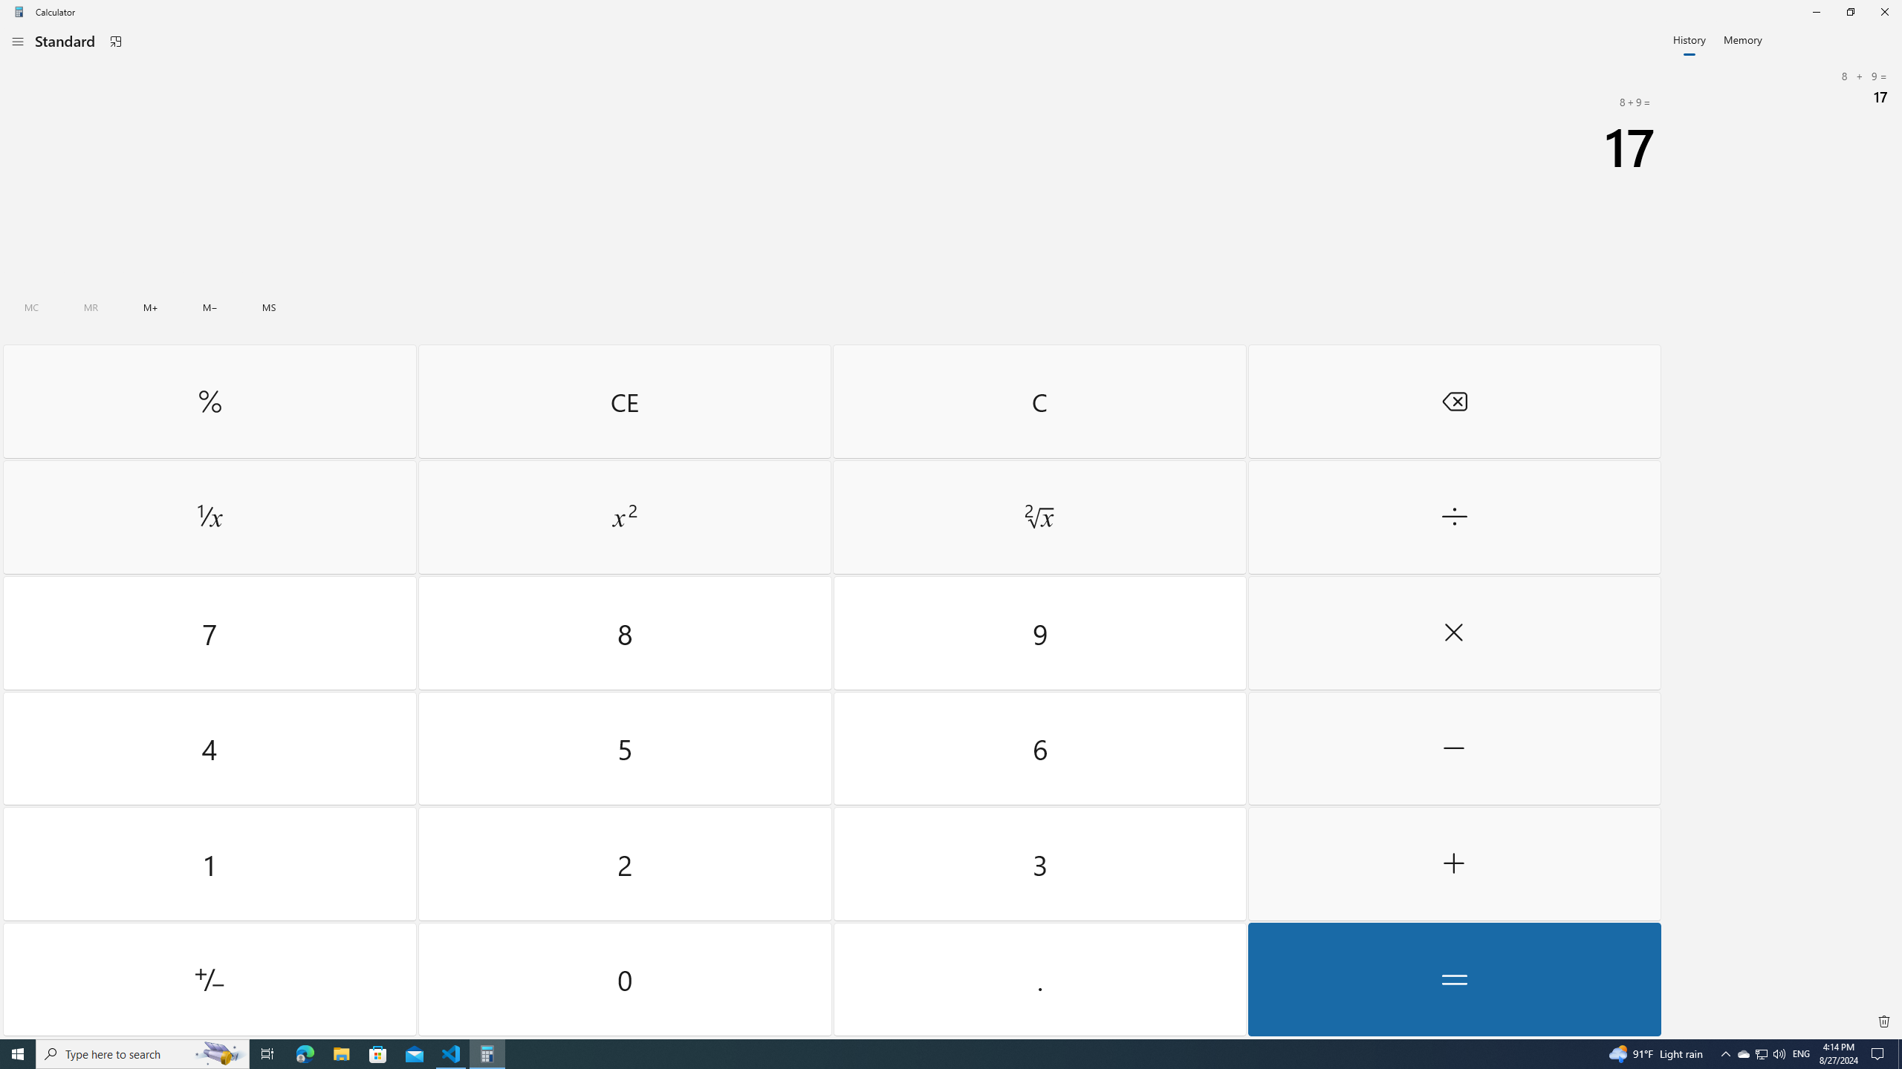 The image size is (1902, 1069). I want to click on Task View, so click(210, 307).